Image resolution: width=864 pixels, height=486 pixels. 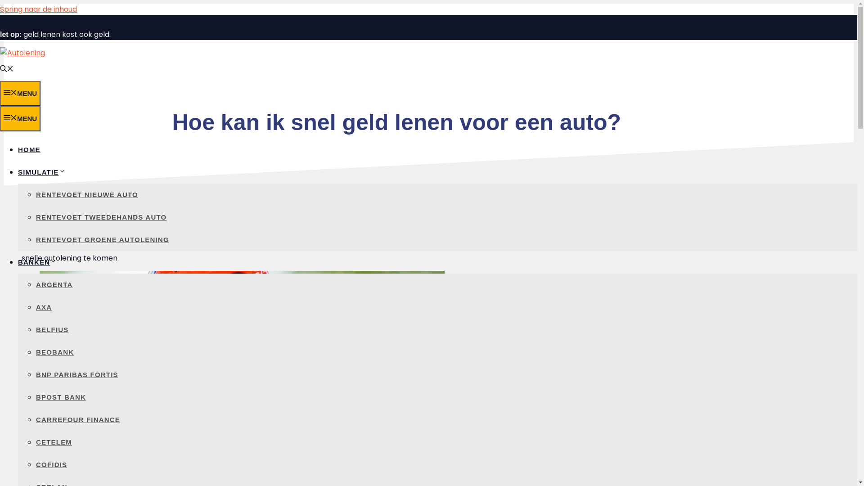 What do you see at coordinates (37, 262) in the screenshot?
I see `BANKEN` at bounding box center [37, 262].